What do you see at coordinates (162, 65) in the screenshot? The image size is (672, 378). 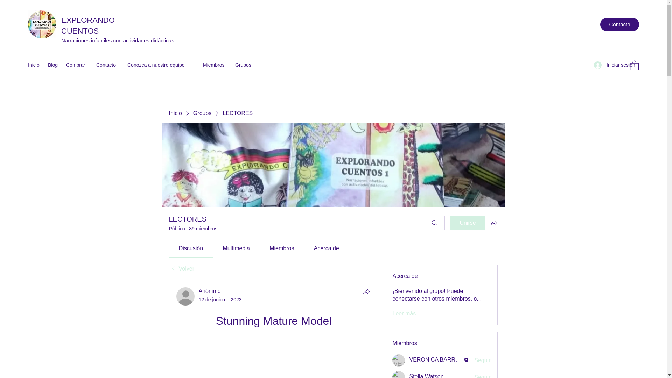 I see `Conozca a nuestro equipo` at bounding box center [162, 65].